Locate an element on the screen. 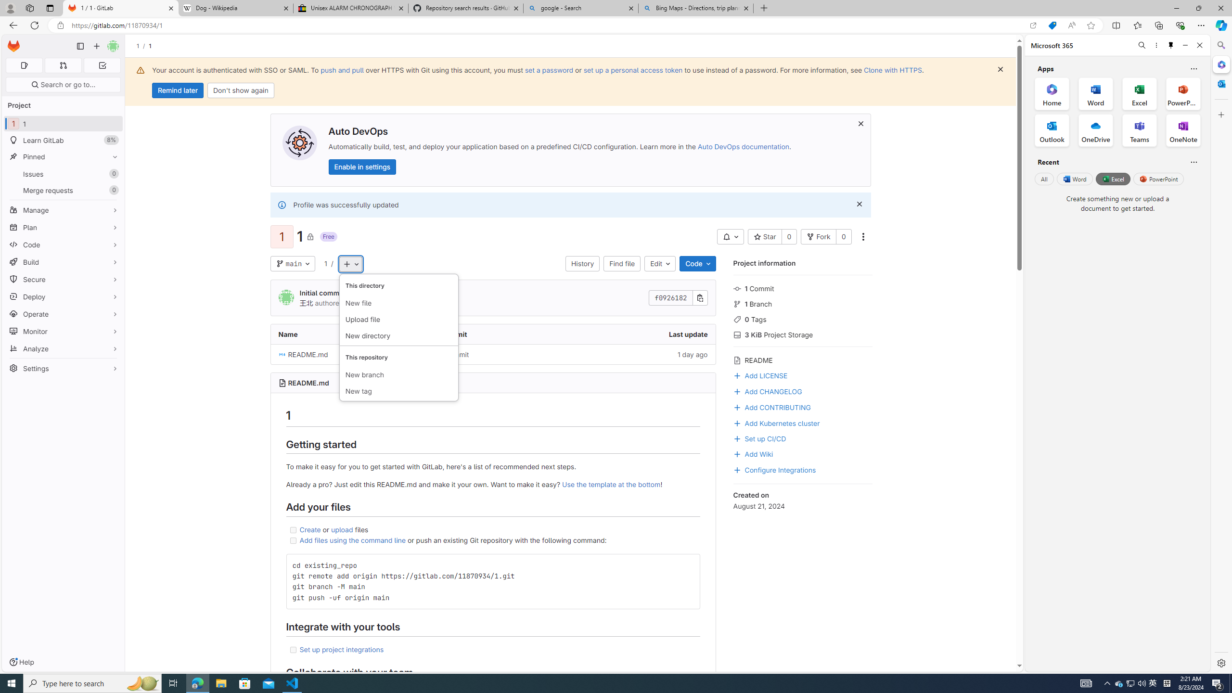 The image size is (1232, 693). Configure Integrations is located at coordinates (774, 469).